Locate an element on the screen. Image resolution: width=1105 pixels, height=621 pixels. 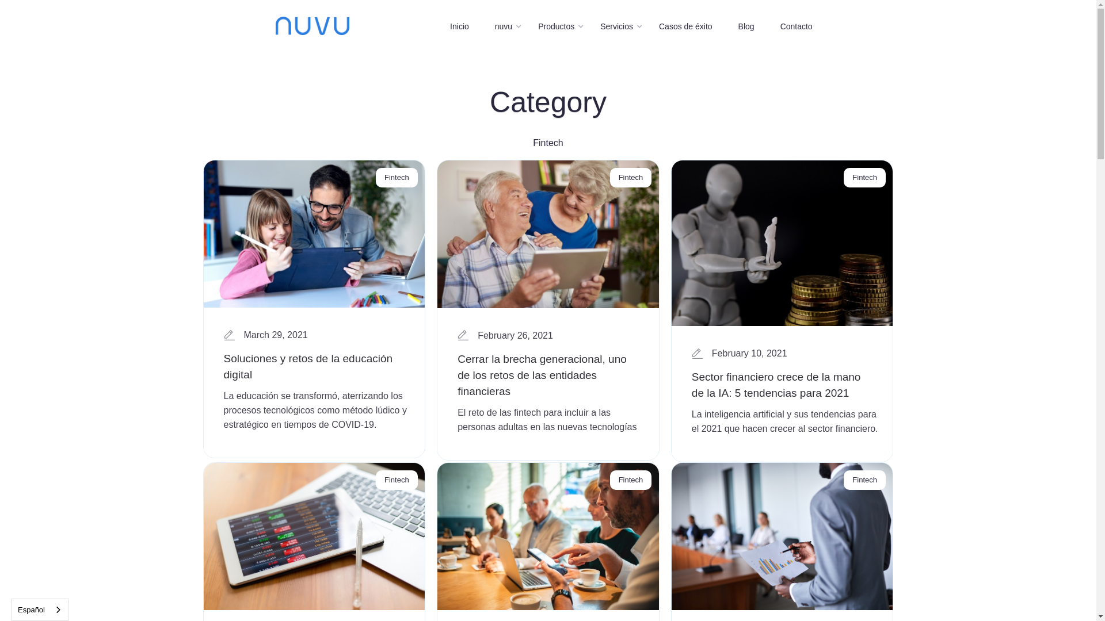
Apartado legal is located at coordinates (566, 407).